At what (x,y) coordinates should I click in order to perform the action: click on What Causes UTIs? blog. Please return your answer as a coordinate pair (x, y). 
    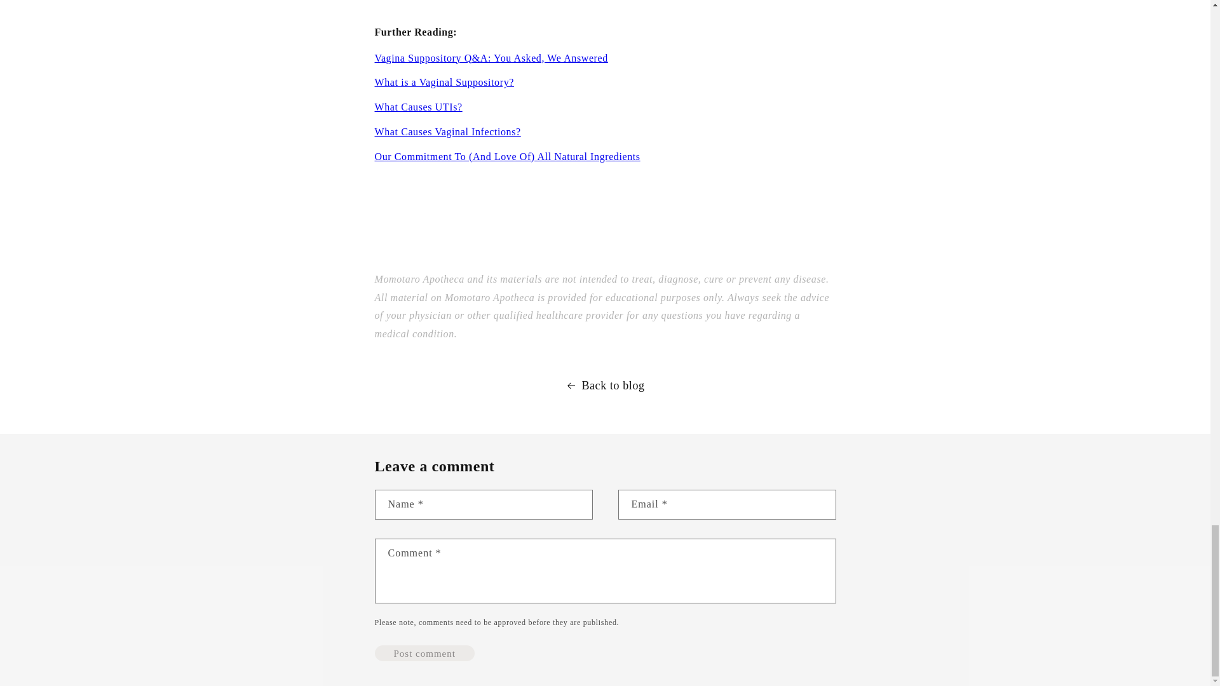
    Looking at the image, I should click on (418, 107).